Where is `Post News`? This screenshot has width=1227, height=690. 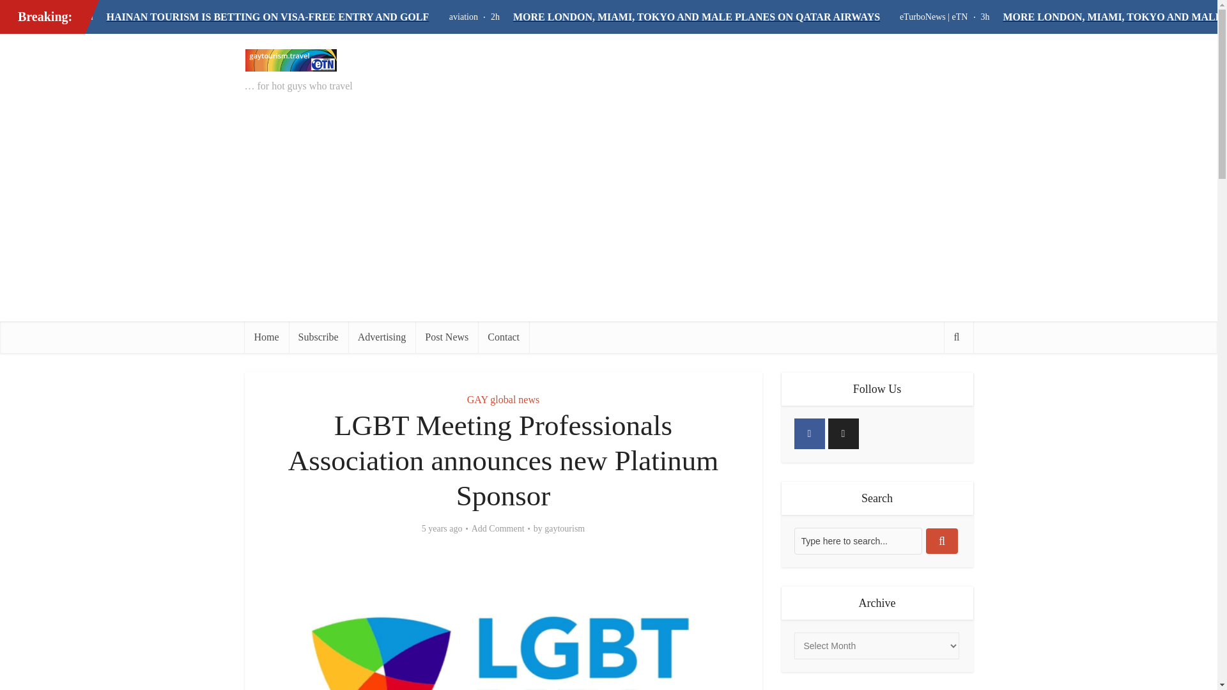
Post News is located at coordinates (447, 337).